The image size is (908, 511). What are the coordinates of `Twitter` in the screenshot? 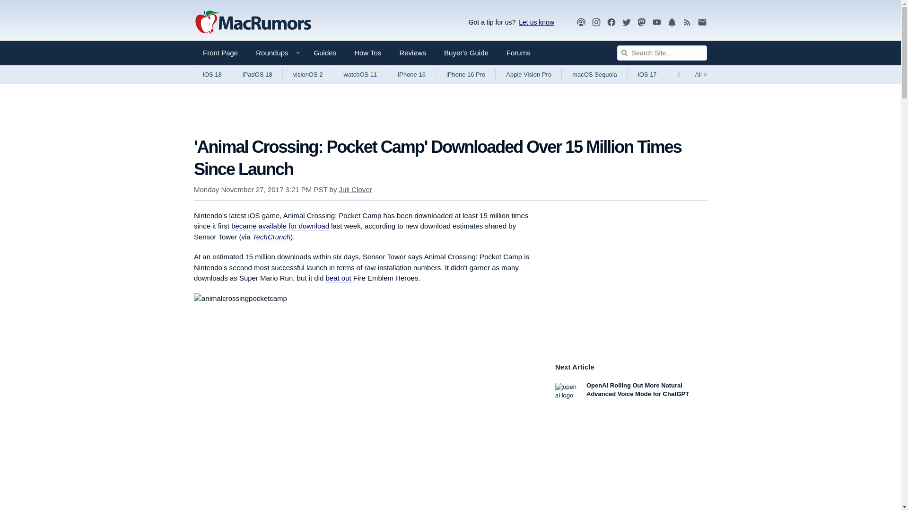 It's located at (626, 22).